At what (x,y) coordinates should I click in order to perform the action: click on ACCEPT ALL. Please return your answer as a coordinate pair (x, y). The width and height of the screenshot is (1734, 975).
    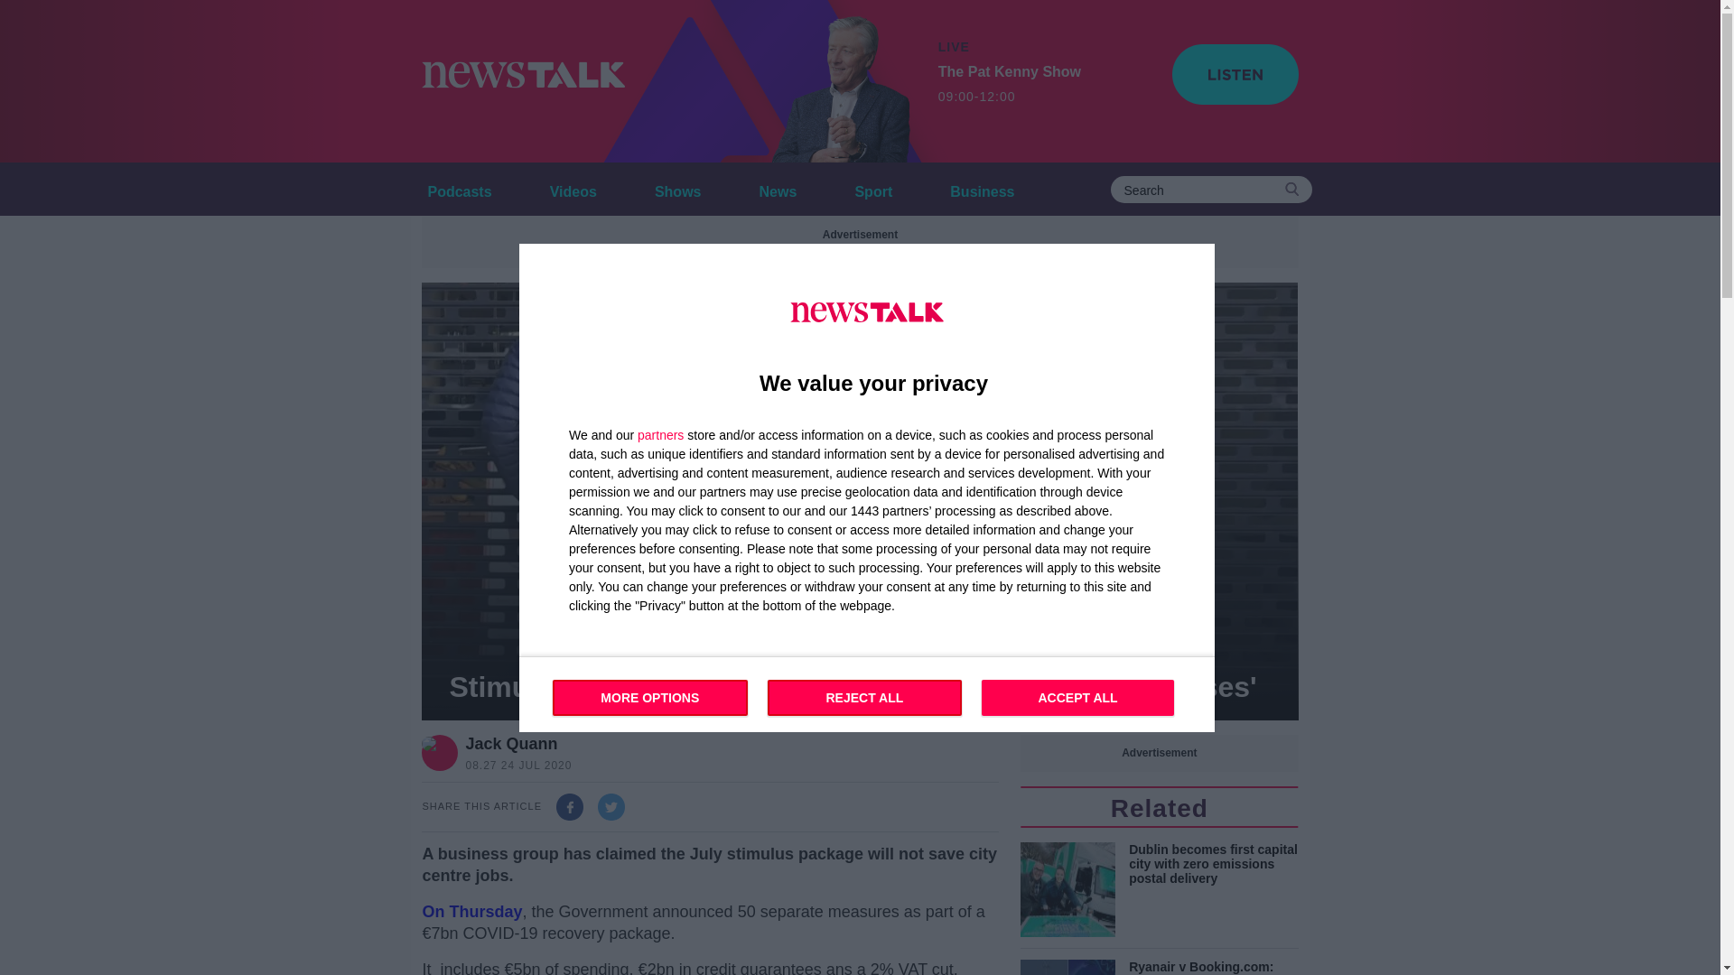
    Looking at the image, I should click on (982, 189).